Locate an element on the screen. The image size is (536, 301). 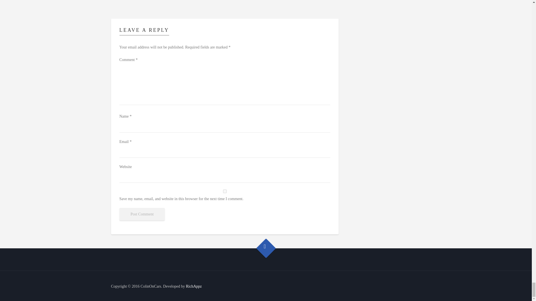
Post Comment is located at coordinates (142, 214).